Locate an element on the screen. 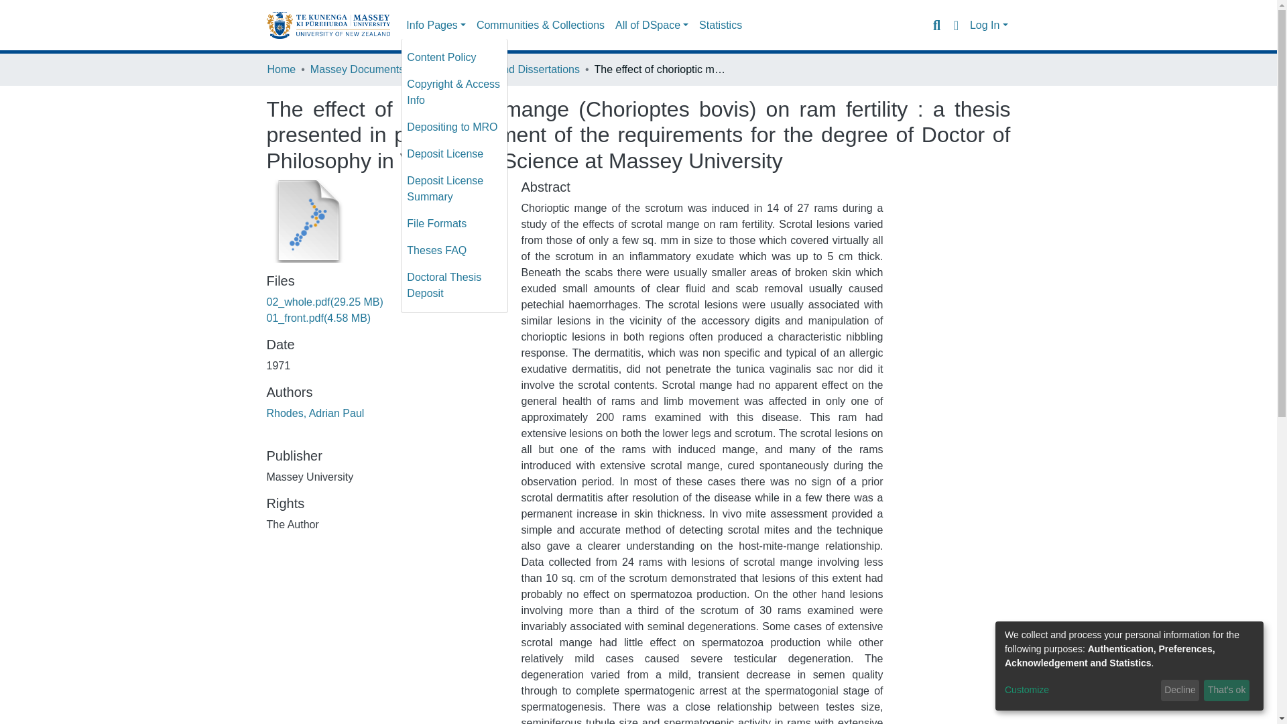 This screenshot has height=724, width=1287. Deposit License is located at coordinates (454, 154).